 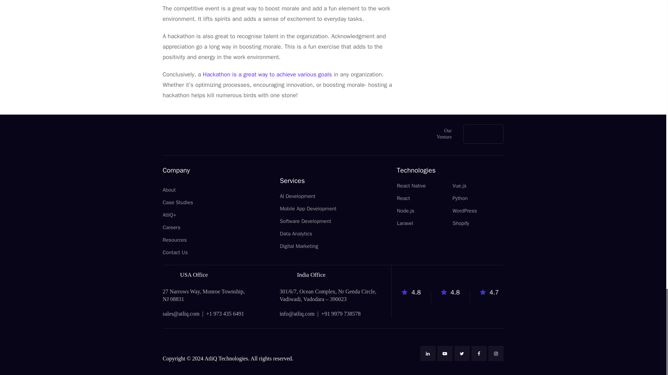 What do you see at coordinates (479, 353) in the screenshot?
I see `Facebook` at bounding box center [479, 353].